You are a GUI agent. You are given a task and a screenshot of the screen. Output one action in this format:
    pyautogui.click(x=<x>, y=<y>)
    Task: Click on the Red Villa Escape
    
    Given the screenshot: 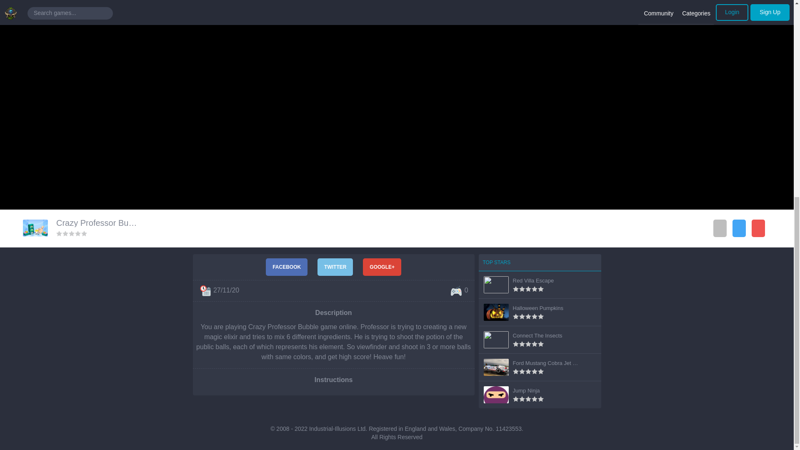 What is the action you would take?
    pyautogui.click(x=533, y=281)
    